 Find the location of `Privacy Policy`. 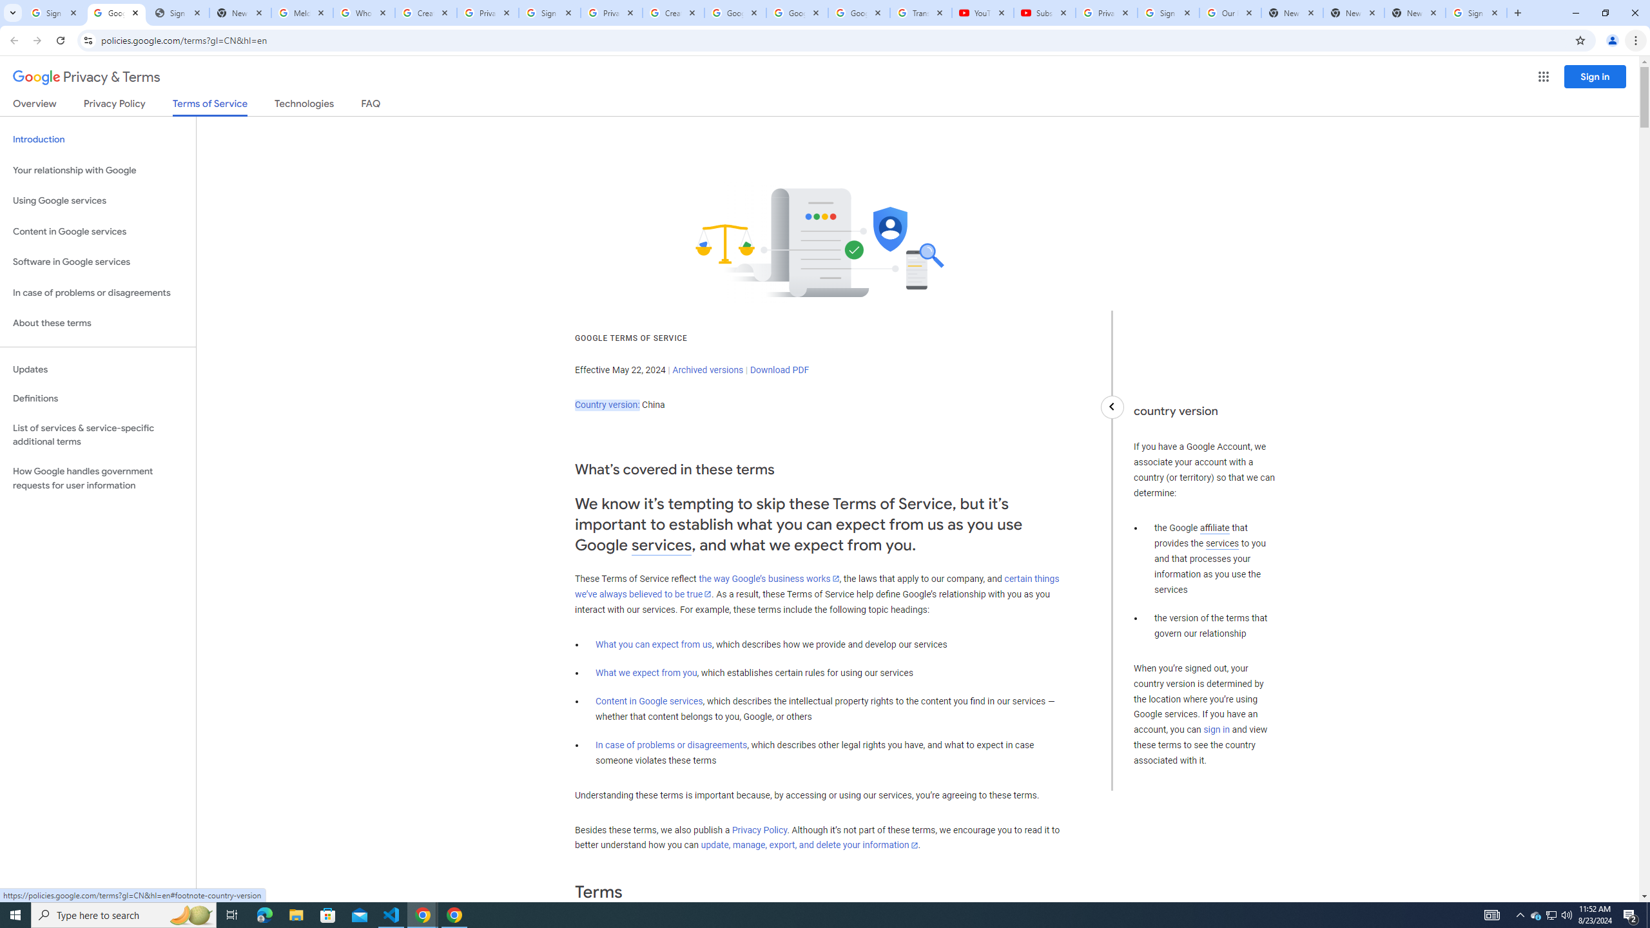

Privacy Policy is located at coordinates (759, 830).